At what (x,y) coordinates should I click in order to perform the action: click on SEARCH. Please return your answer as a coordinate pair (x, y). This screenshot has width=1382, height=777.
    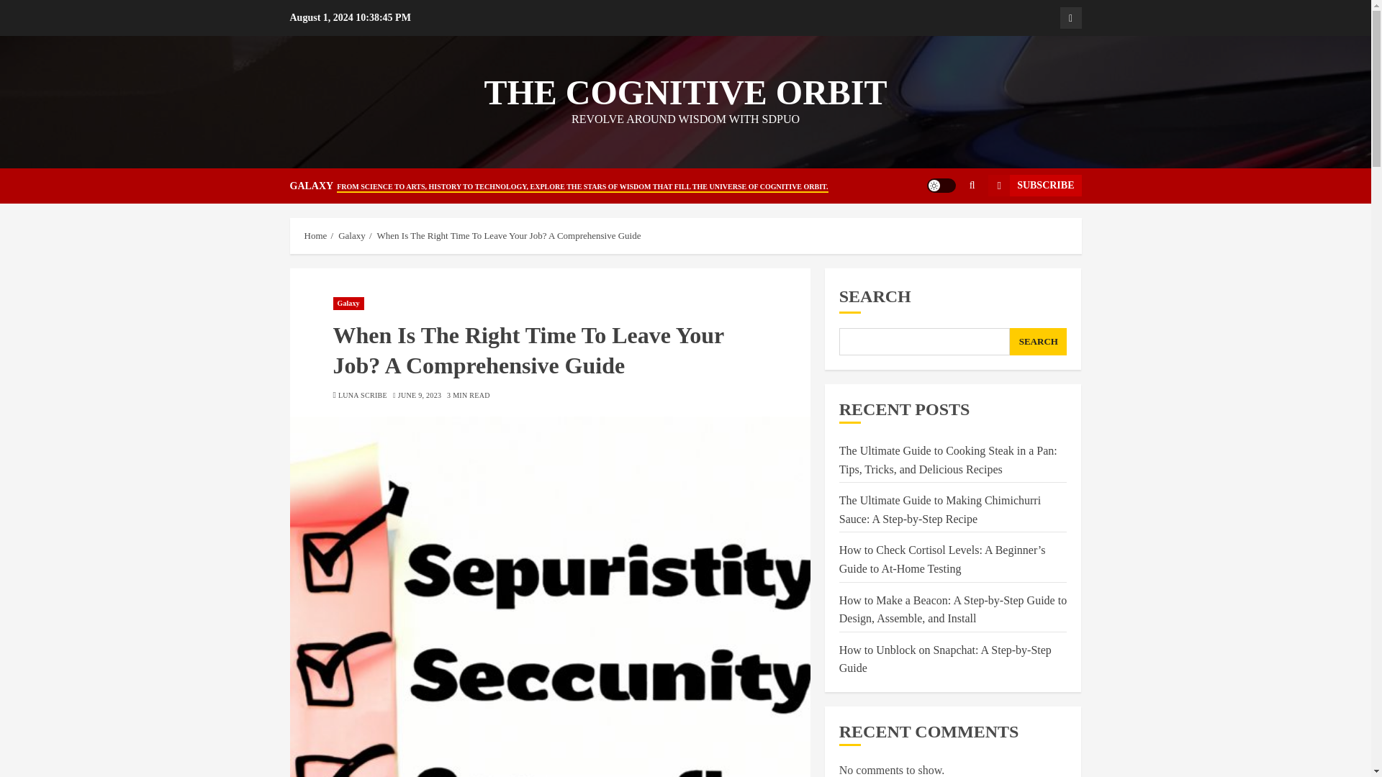
    Looking at the image, I should click on (1038, 341).